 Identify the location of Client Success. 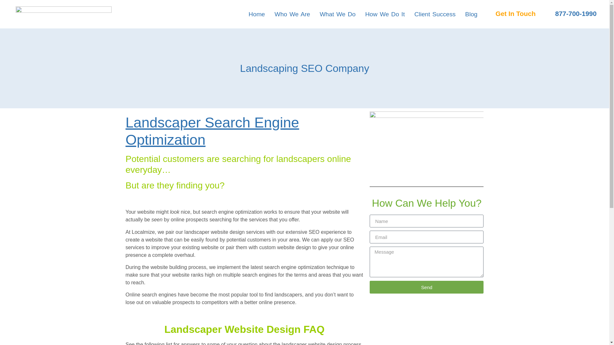
(435, 14).